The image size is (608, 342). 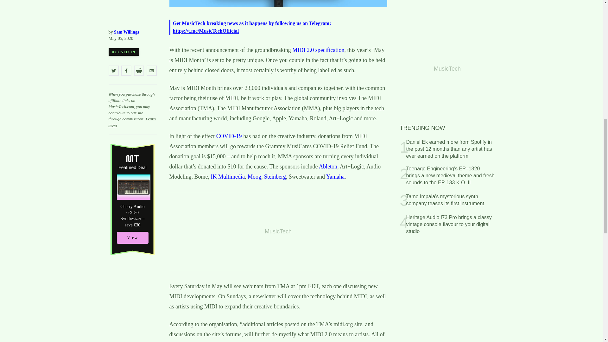 What do you see at coordinates (229, 136) in the screenshot?
I see `COVID-19` at bounding box center [229, 136].